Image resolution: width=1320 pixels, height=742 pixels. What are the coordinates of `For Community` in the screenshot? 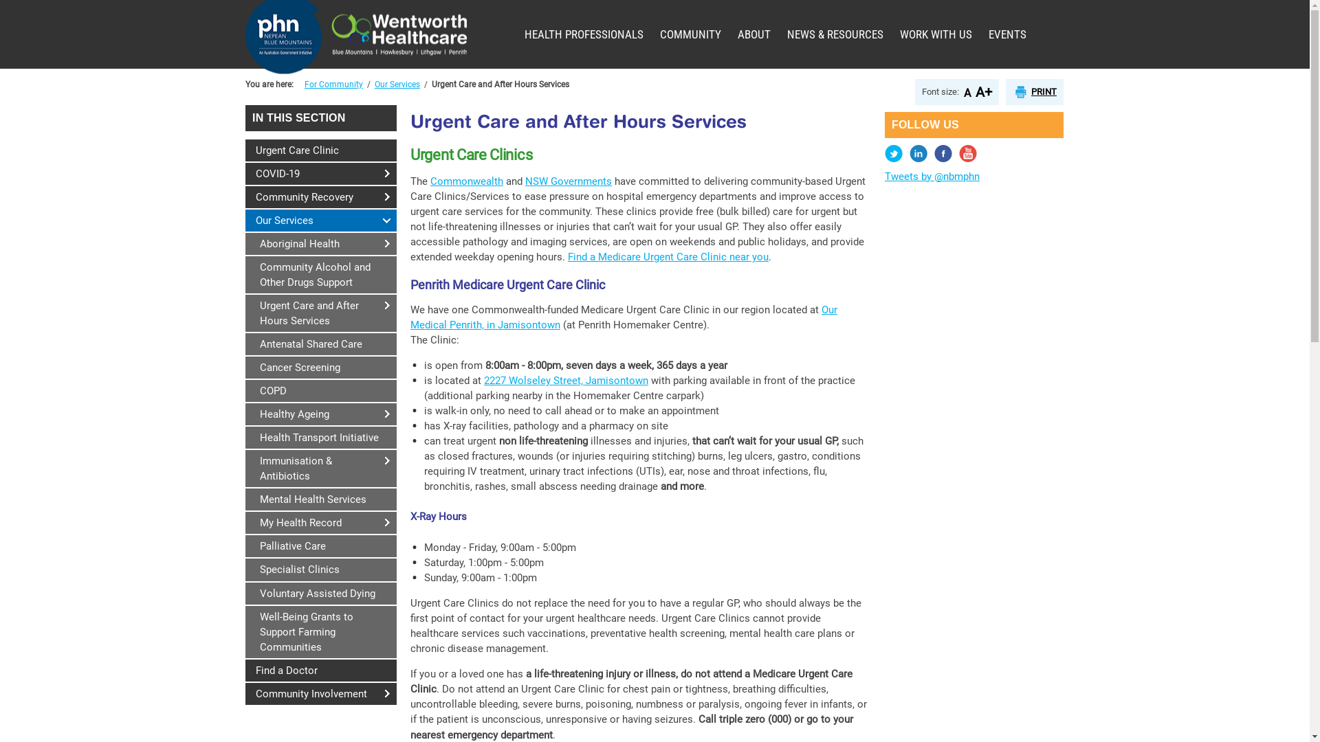 It's located at (334, 85).